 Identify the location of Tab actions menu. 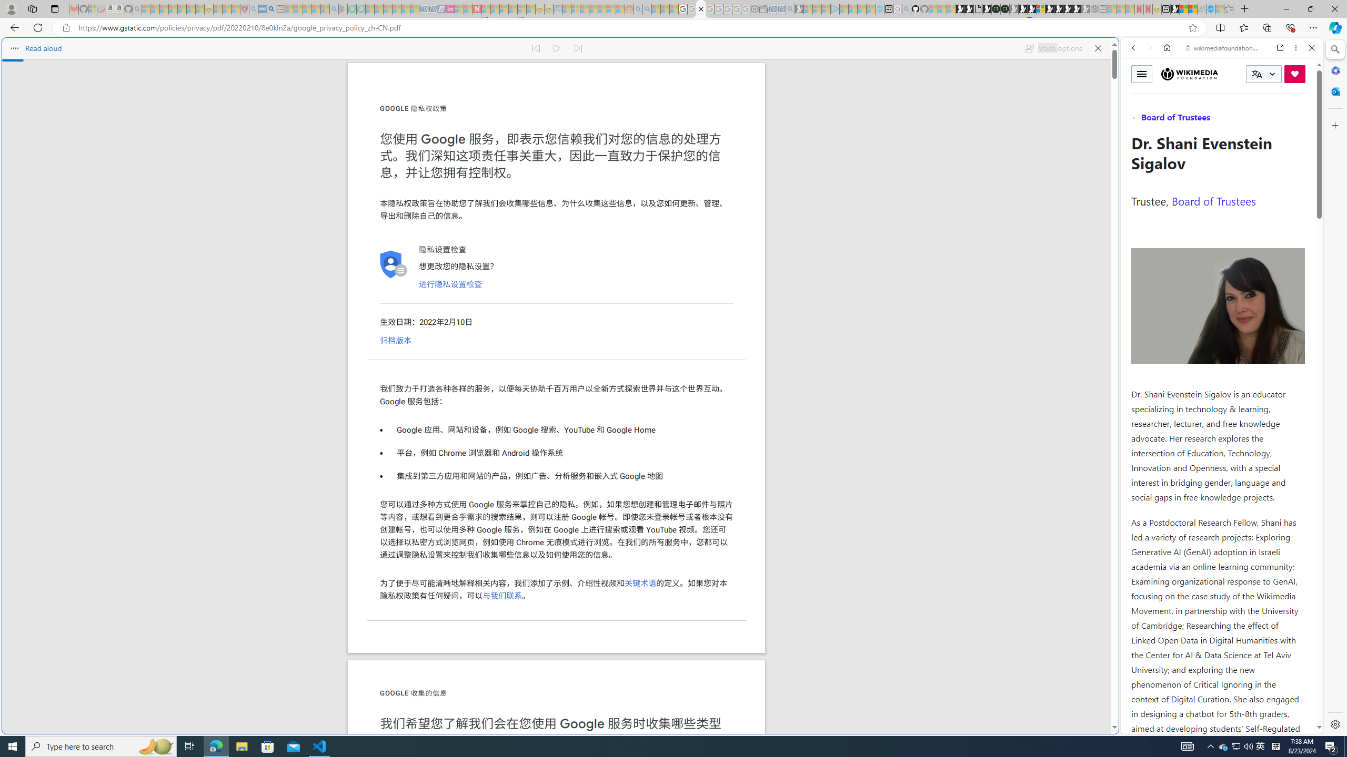
(55, 8).